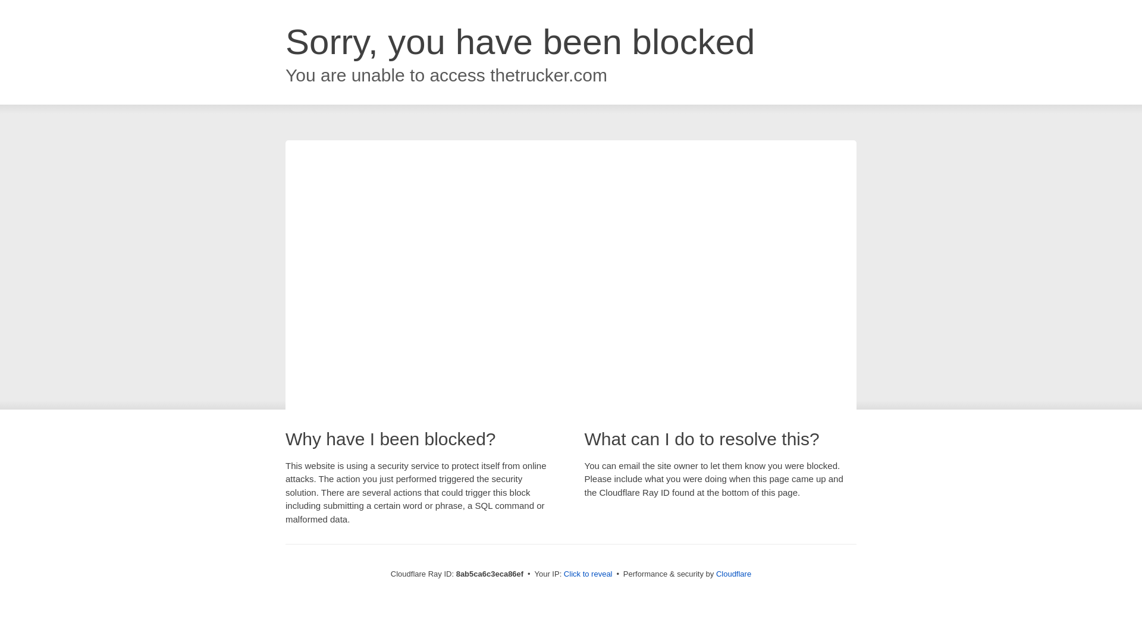 The width and height of the screenshot is (1142, 642). Describe the element at coordinates (588, 574) in the screenshot. I see `Click to reveal` at that location.